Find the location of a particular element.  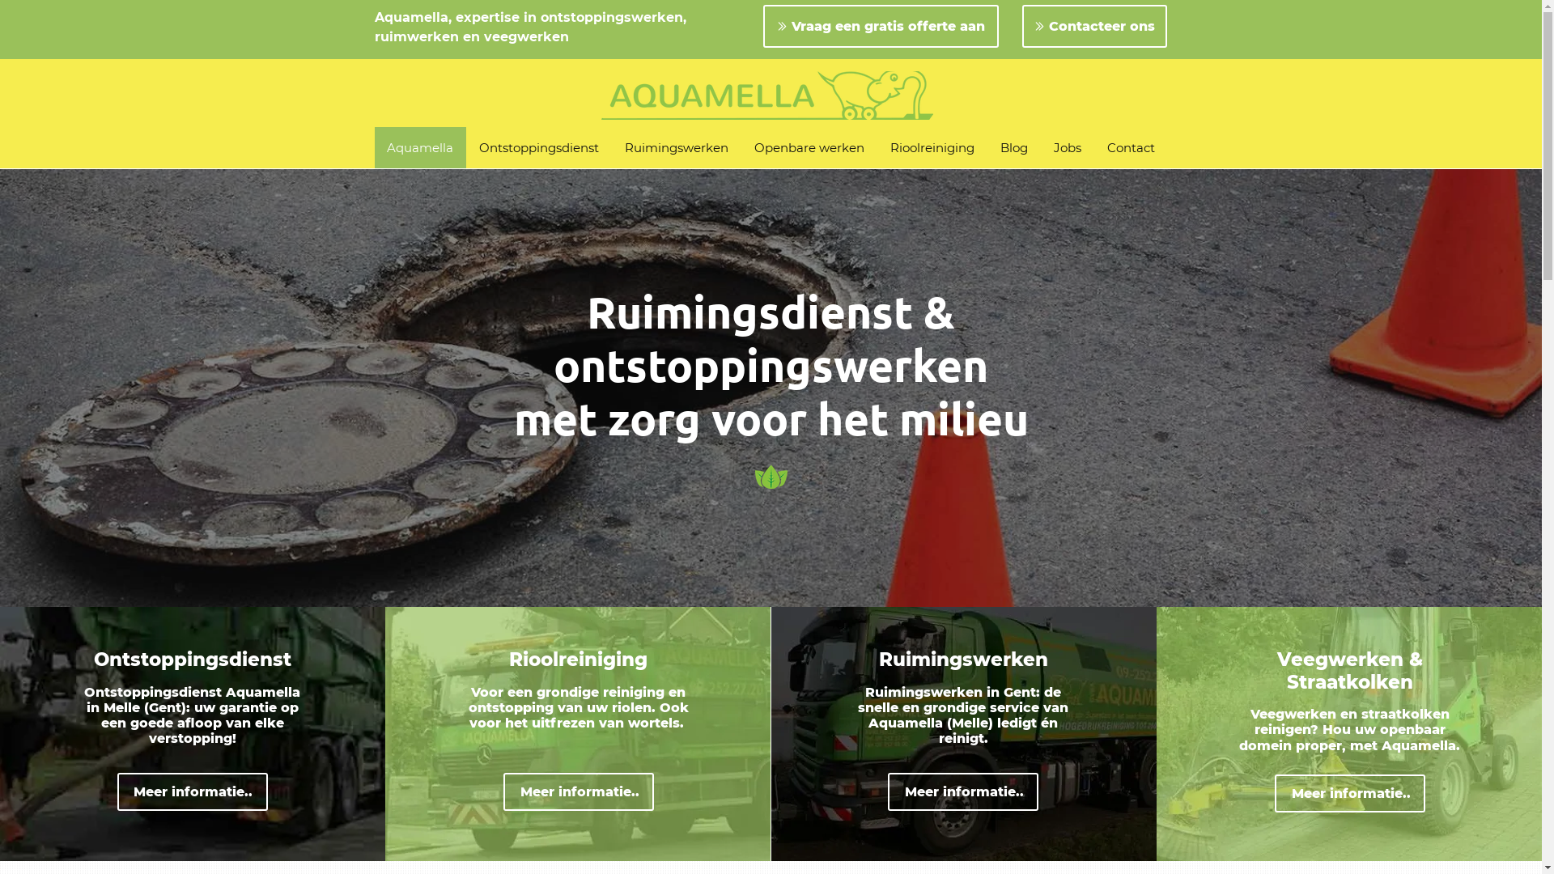

Contacteer ons is located at coordinates (1094, 26).